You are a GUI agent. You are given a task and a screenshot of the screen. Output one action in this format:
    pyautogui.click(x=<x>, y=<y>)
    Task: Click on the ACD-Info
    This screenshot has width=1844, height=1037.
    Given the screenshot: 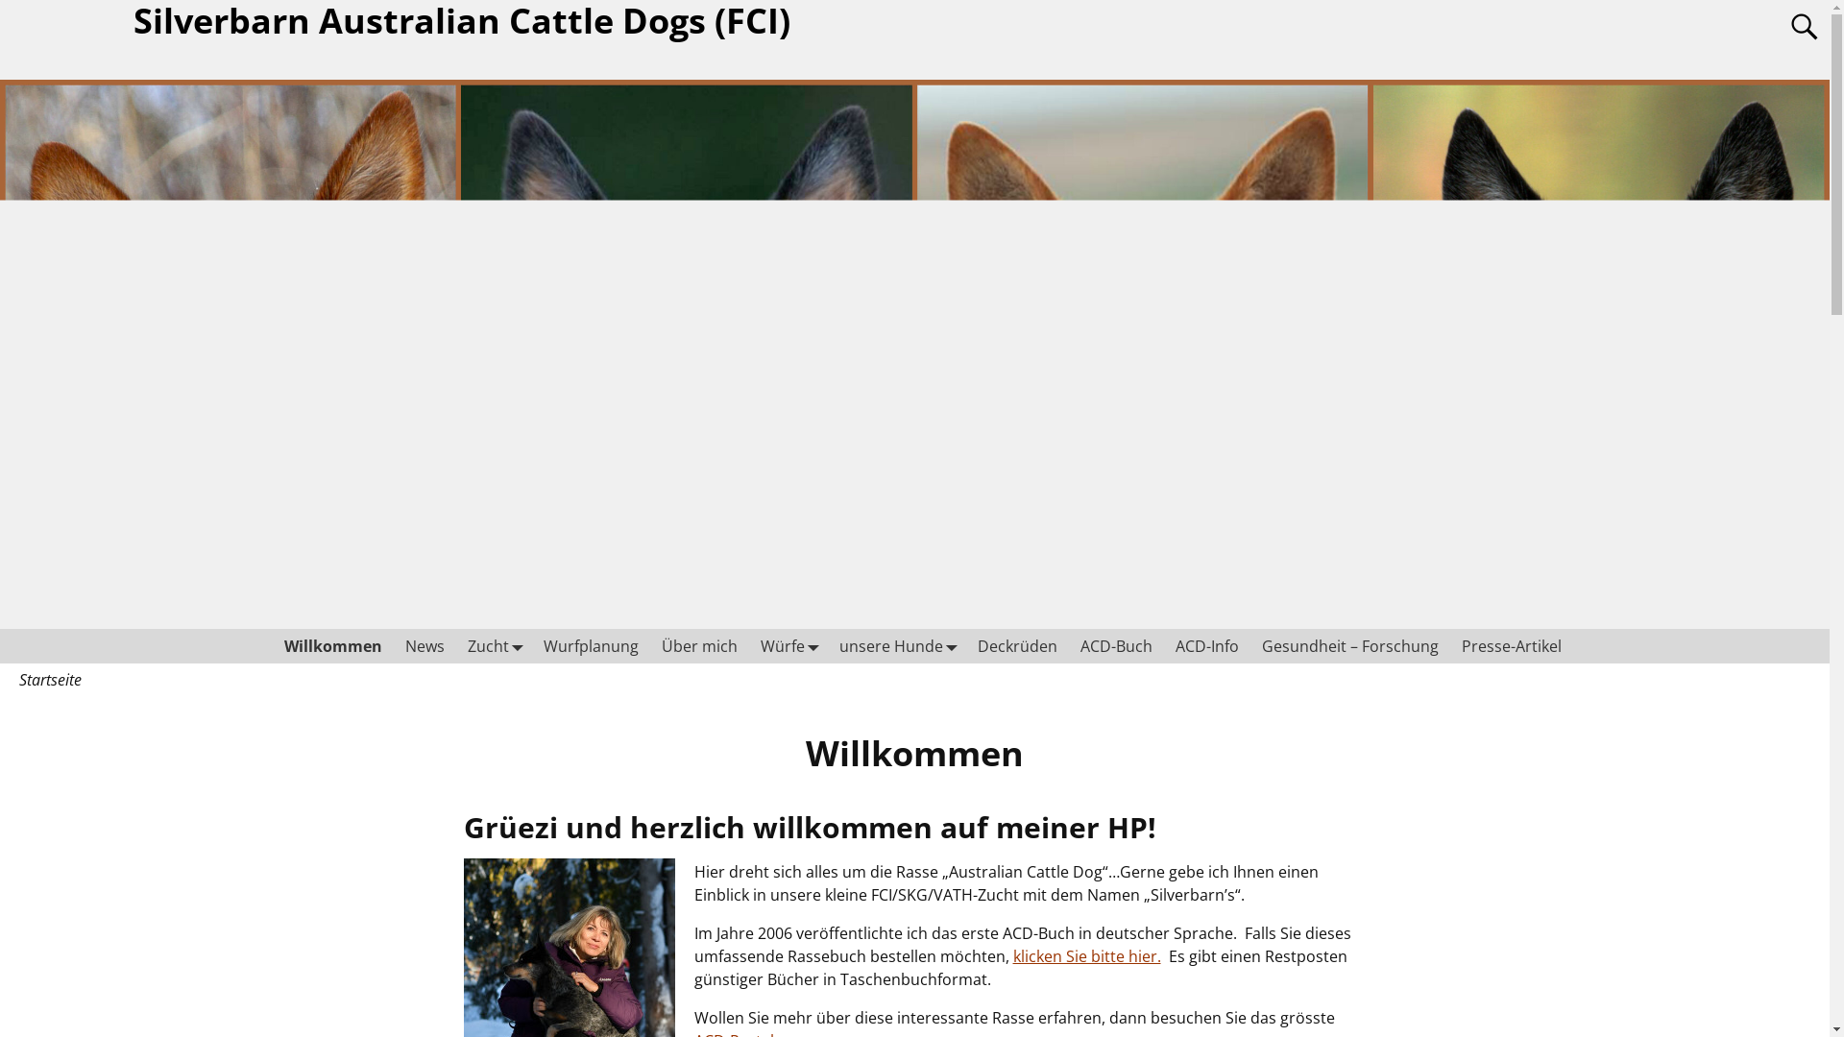 What is the action you would take?
    pyautogui.click(x=1207, y=645)
    